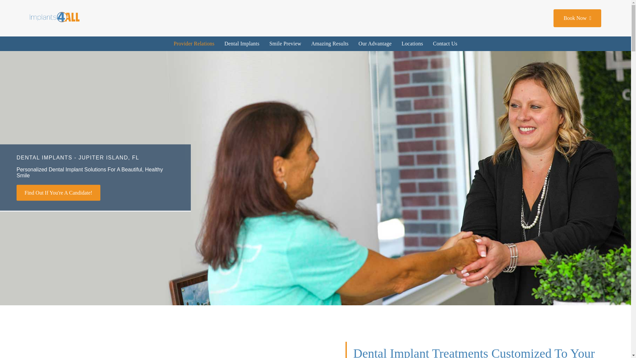 This screenshot has width=636, height=358. Describe the element at coordinates (375, 44) in the screenshot. I see `Our Advantage` at that location.